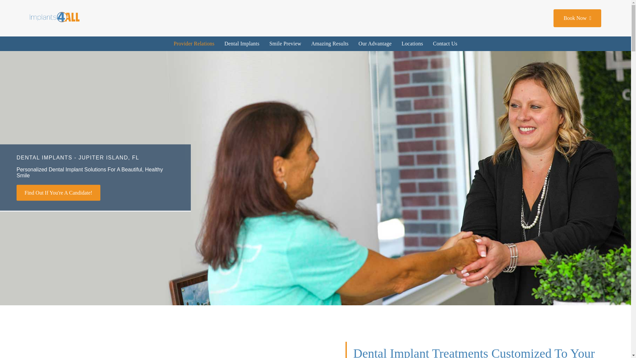 This screenshot has width=636, height=358. Describe the element at coordinates (375, 44) in the screenshot. I see `Our Advantage` at that location.